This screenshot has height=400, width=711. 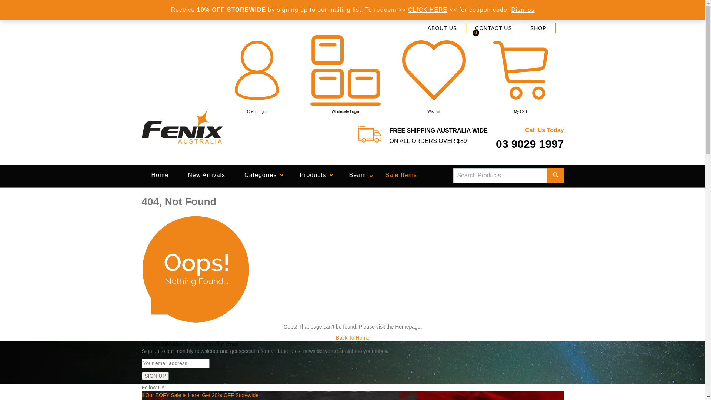 I want to click on Home, so click(x=160, y=176).